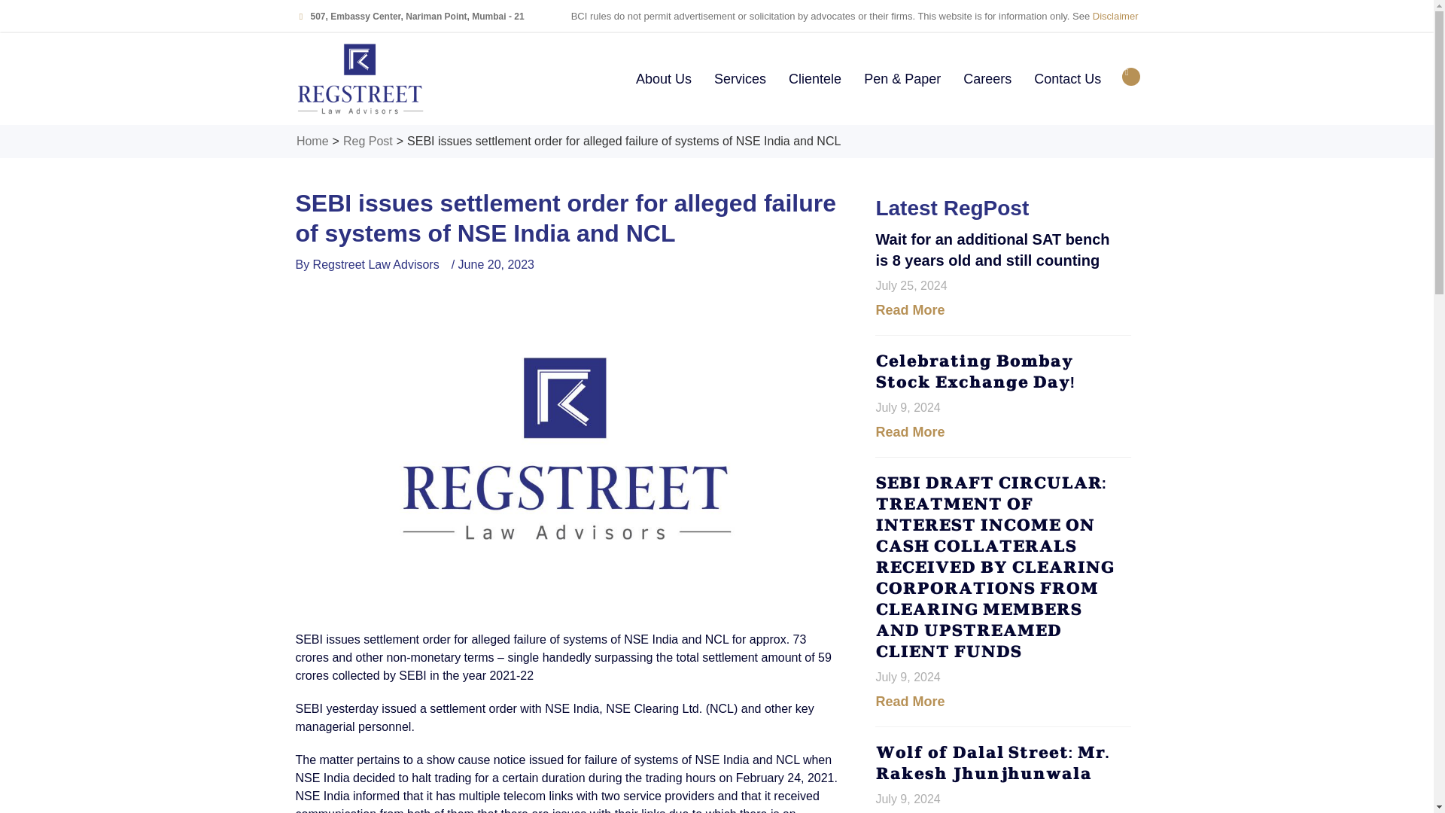 Image resolution: width=1445 pixels, height=813 pixels. Describe the element at coordinates (814, 79) in the screenshot. I see `Clientele` at that location.